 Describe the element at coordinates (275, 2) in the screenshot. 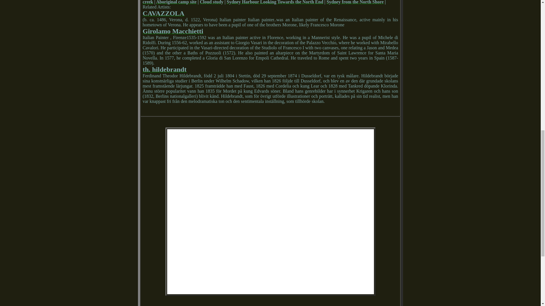

I see `Sydney Harbour Looking Towards the North End` at that location.